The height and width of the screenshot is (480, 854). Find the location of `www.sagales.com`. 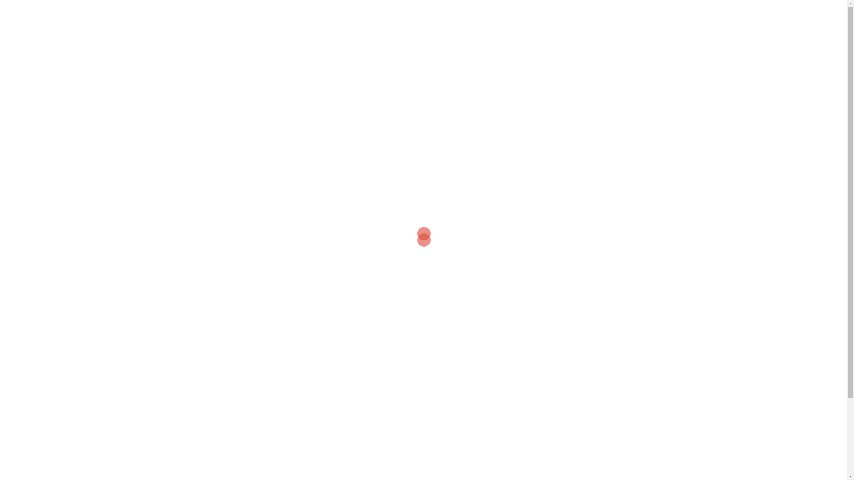

www.sagales.com is located at coordinates (266, 226).